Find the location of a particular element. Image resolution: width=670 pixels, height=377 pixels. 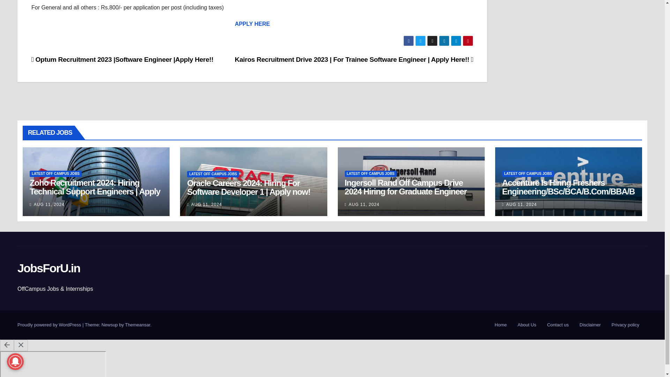

LATEST OFF CAMPUS JOBS is located at coordinates (55, 174).